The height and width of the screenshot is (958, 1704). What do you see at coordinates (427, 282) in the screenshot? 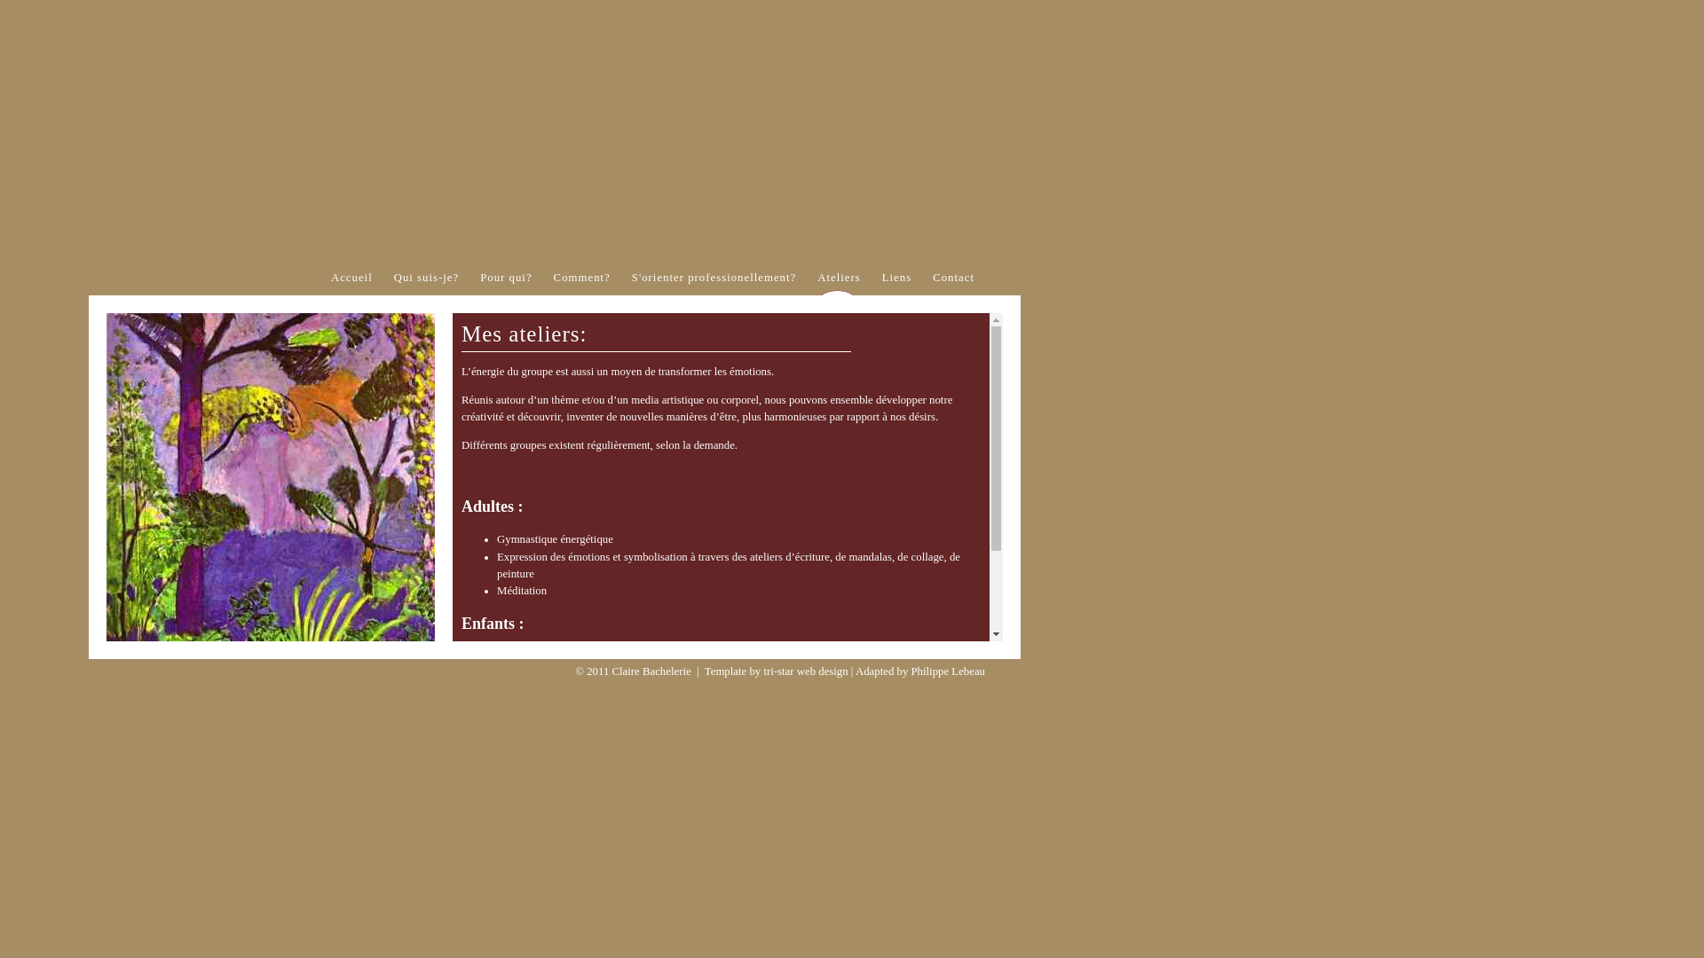
I see `Qui suis-je?` at bounding box center [427, 282].